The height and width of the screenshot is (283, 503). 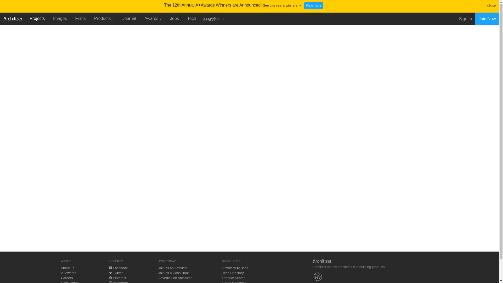 What do you see at coordinates (118, 268) in the screenshot?
I see `Facebook` at bounding box center [118, 268].